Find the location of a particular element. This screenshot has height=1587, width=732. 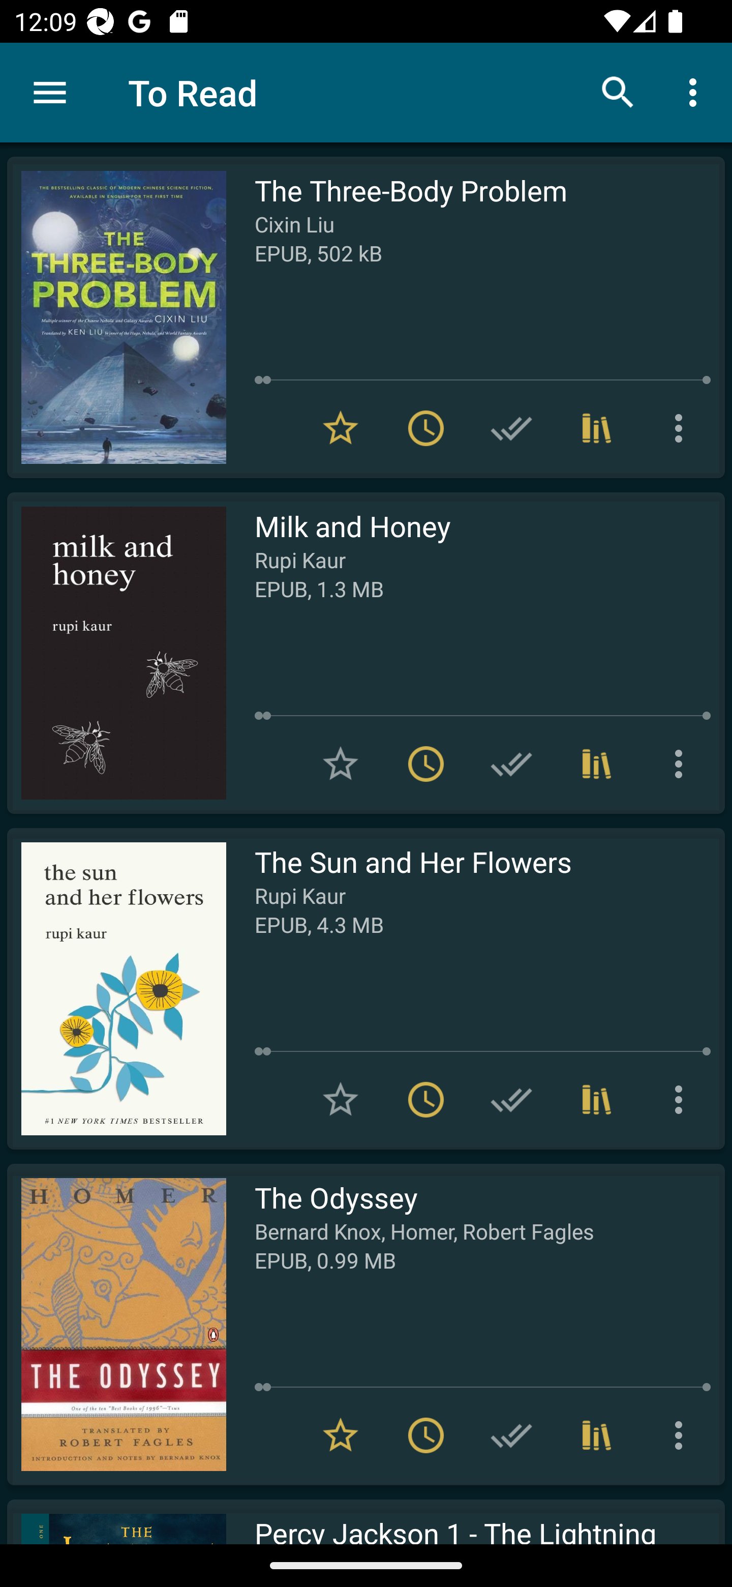

Add to Favorites is located at coordinates (341, 763).